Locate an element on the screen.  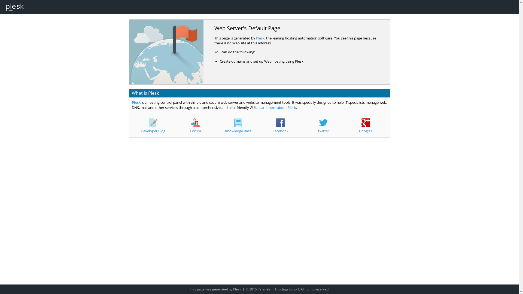
Twitter is located at coordinates (323, 126).